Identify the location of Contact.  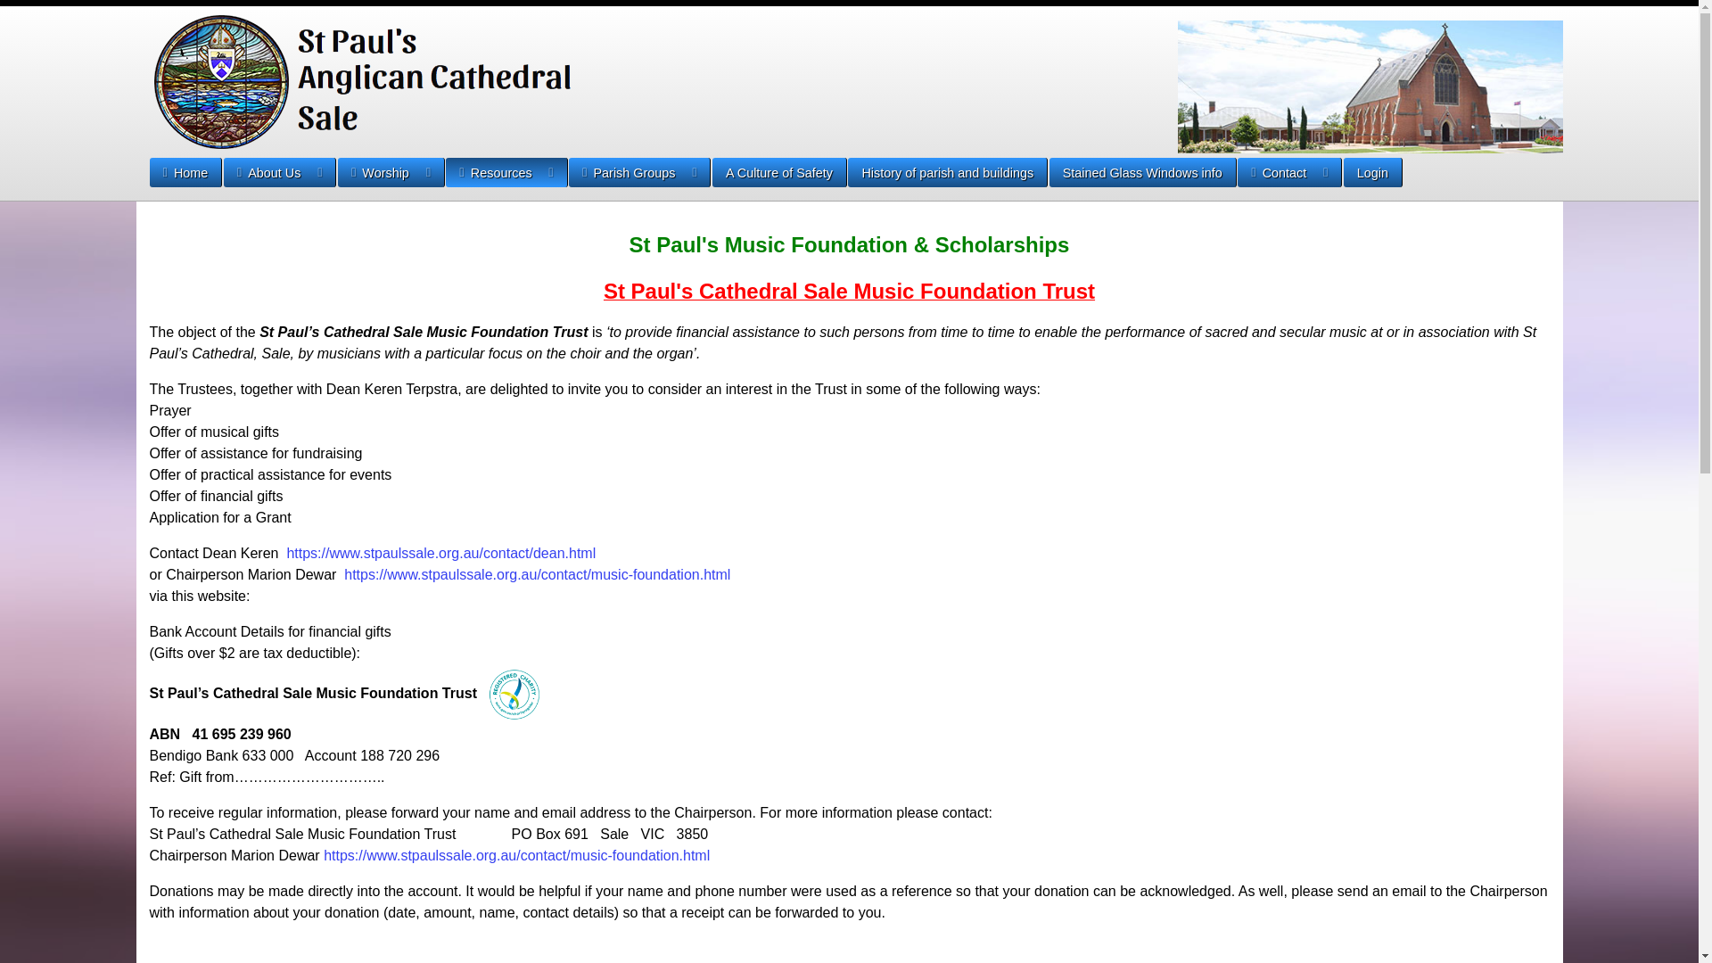
(1289, 173).